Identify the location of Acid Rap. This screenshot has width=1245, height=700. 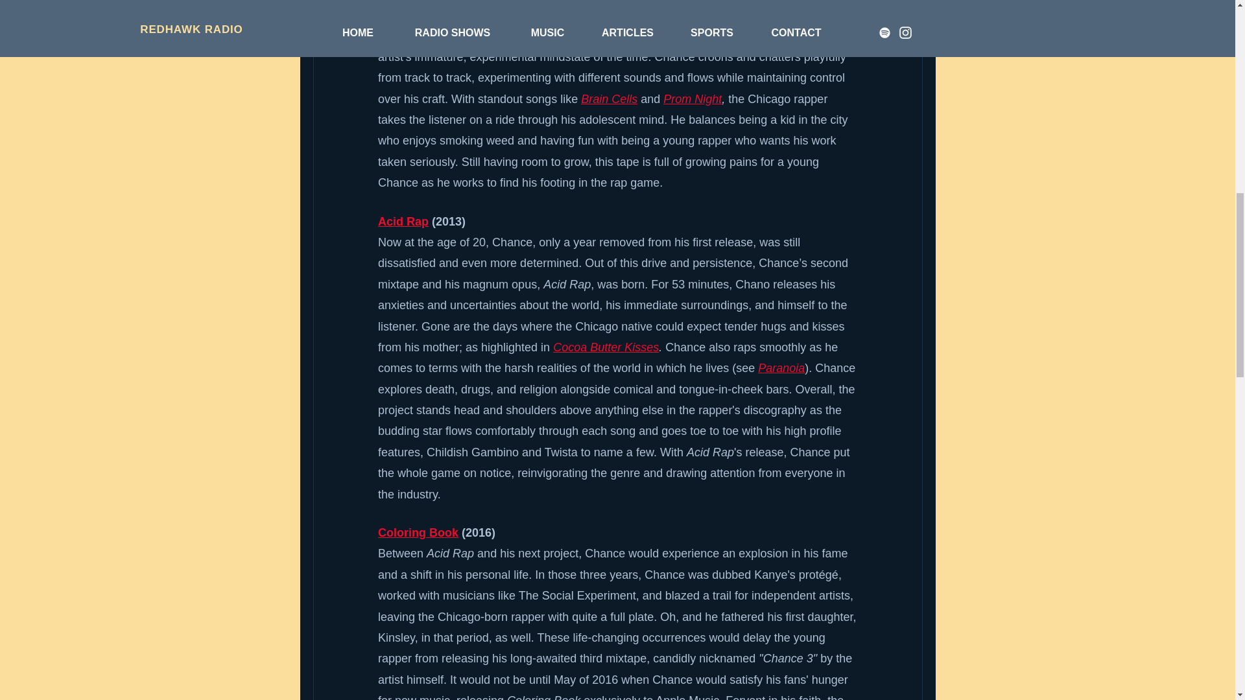
(402, 222).